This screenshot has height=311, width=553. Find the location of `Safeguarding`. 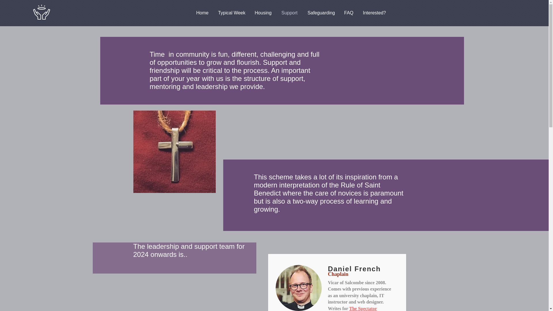

Safeguarding is located at coordinates (321, 13).